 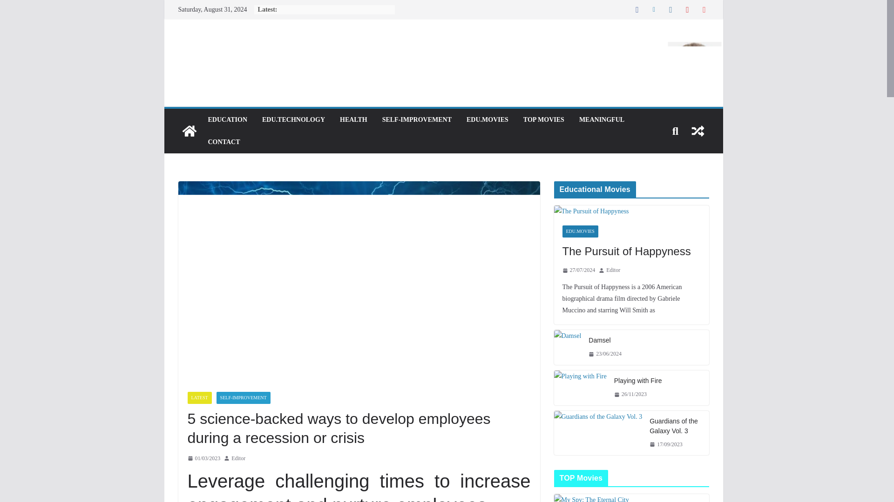 I want to click on EDU.MOVIES, so click(x=488, y=120).